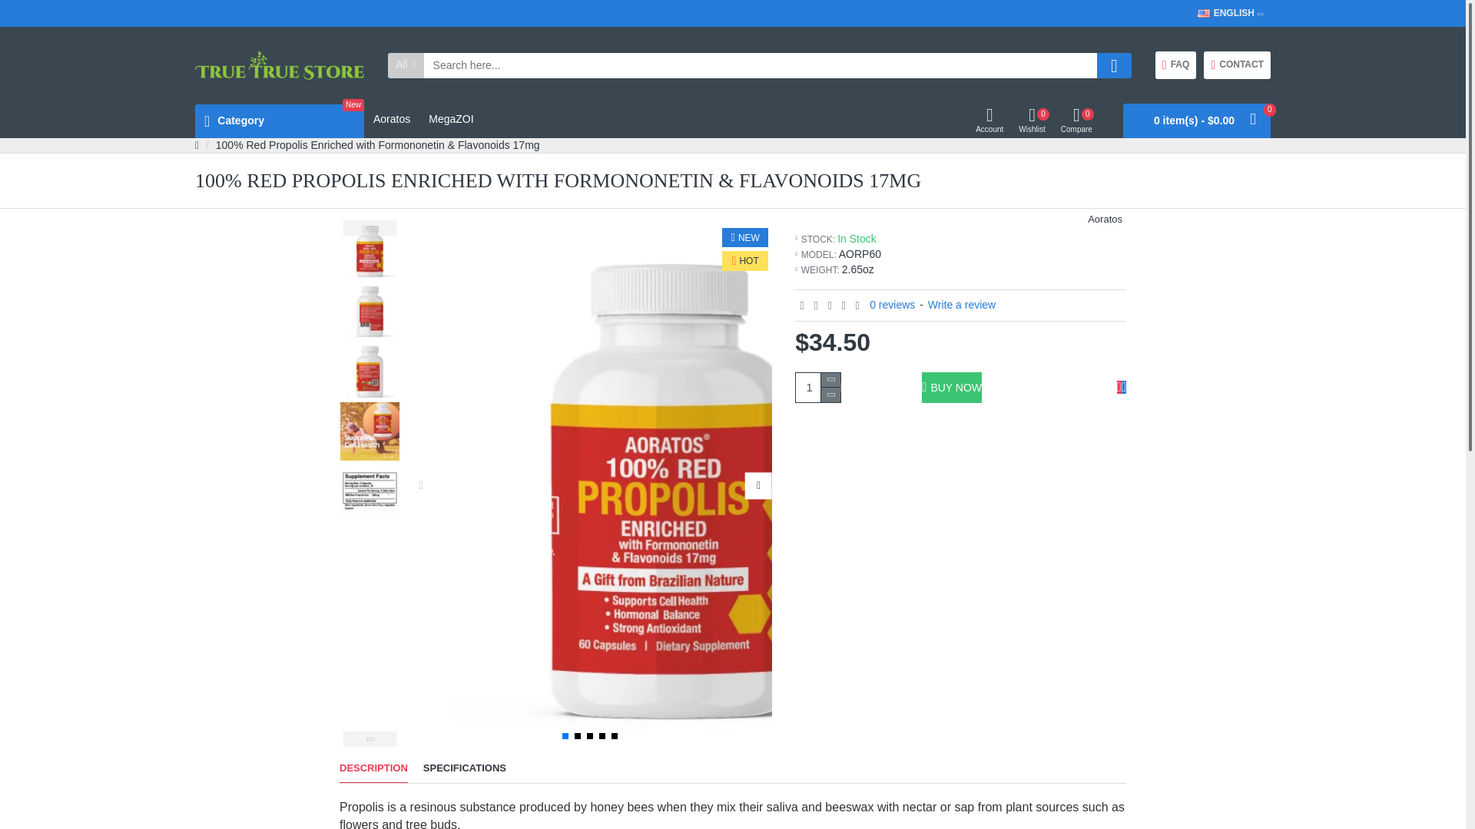  I want to click on True True Store, so click(280, 121).